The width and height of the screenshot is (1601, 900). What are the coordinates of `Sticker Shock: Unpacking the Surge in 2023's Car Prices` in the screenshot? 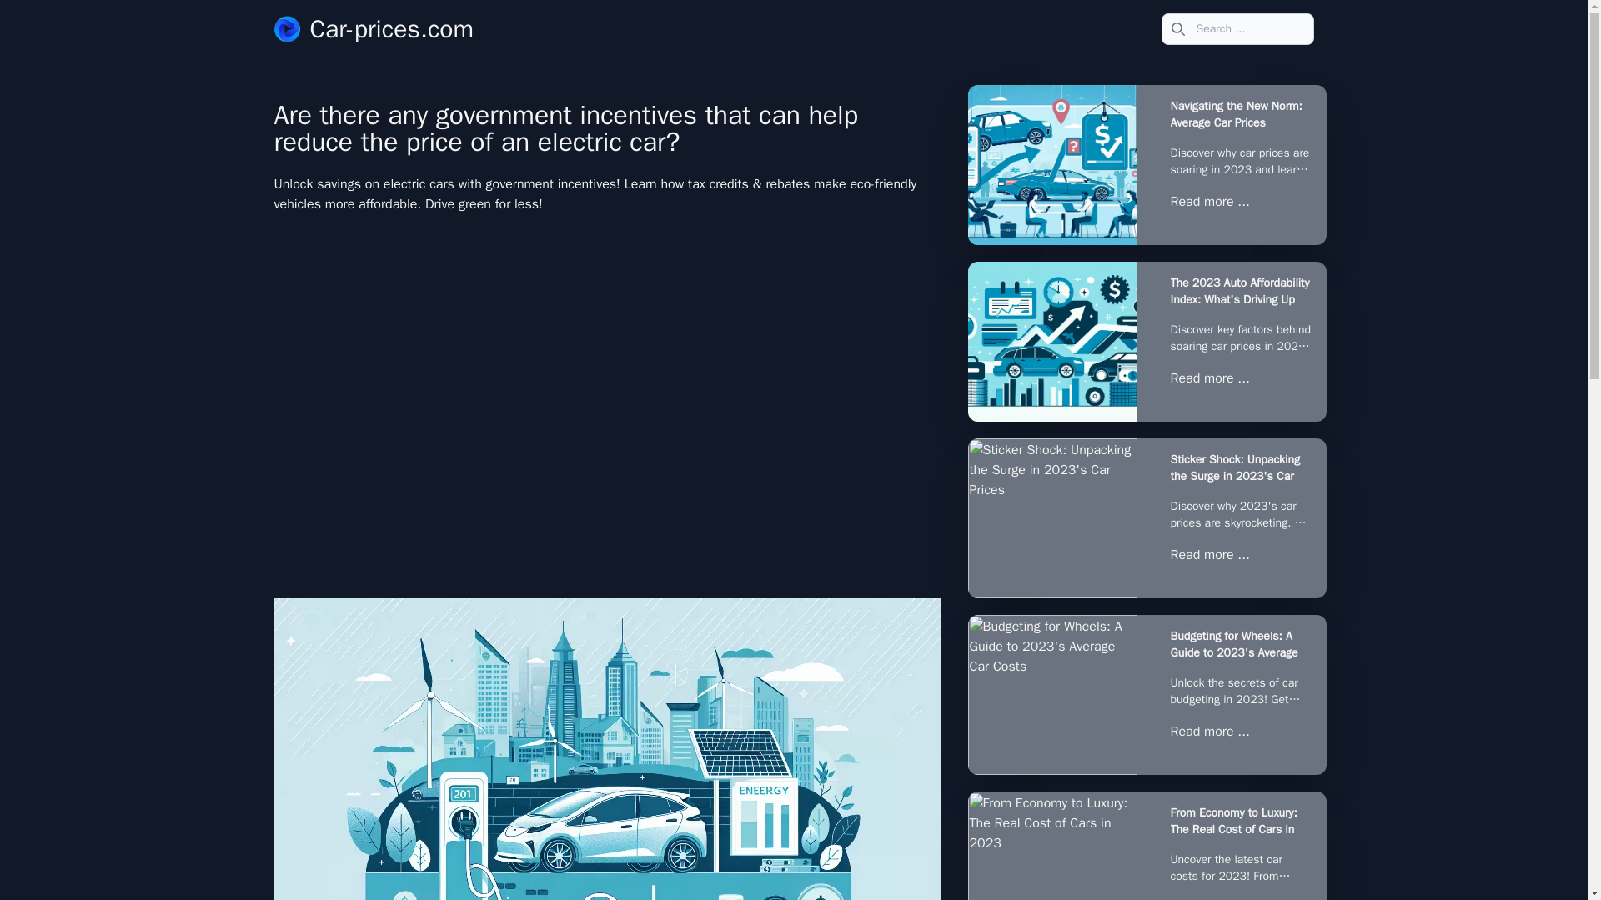 It's located at (1241, 468).